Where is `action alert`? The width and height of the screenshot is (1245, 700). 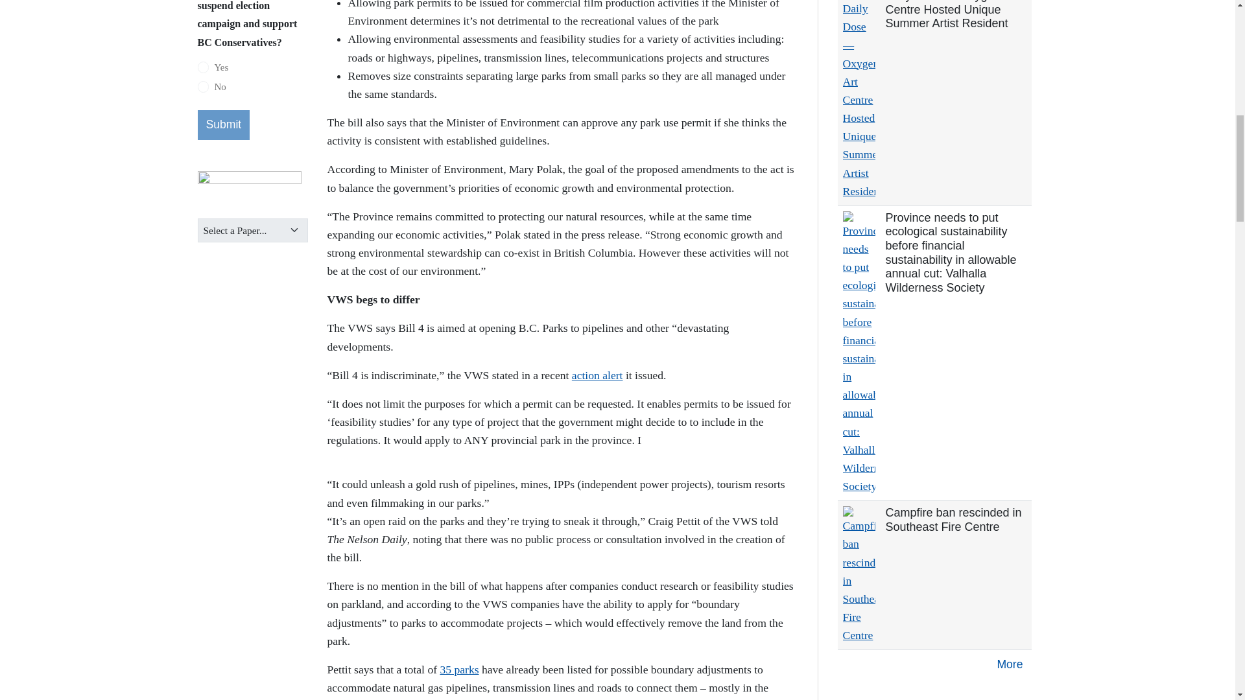
action alert is located at coordinates (597, 375).